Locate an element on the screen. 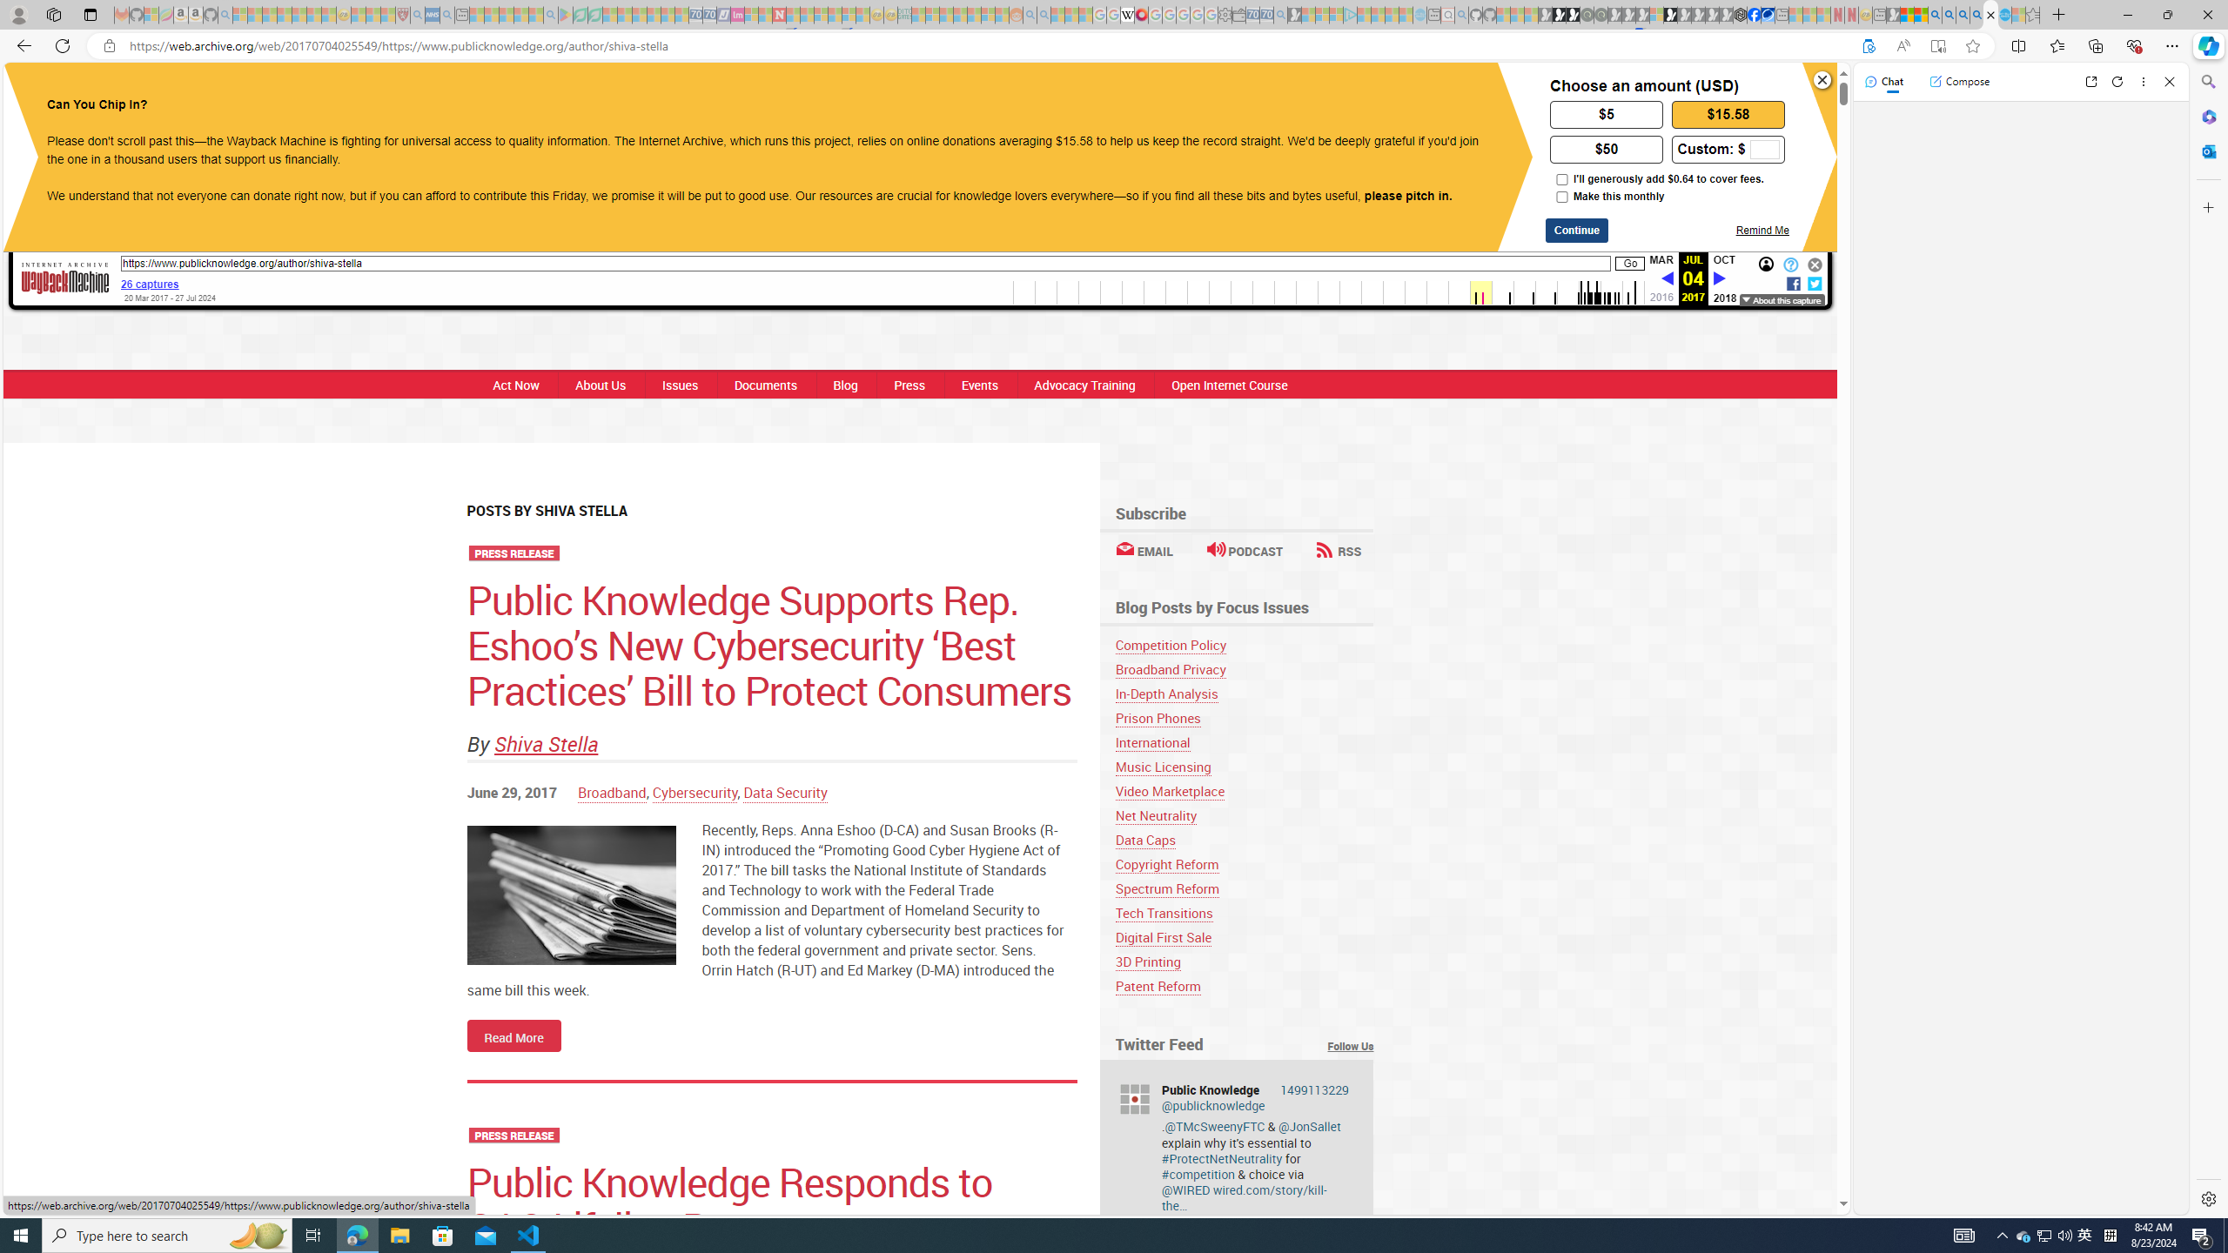 The image size is (2228, 1253). Future Focus Report 2024 - Sleeping is located at coordinates (1601, 15).